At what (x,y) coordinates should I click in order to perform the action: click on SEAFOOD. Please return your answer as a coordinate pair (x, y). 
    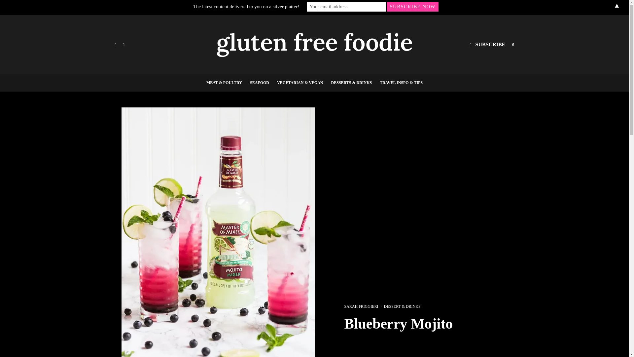
    Looking at the image, I should click on (260, 83).